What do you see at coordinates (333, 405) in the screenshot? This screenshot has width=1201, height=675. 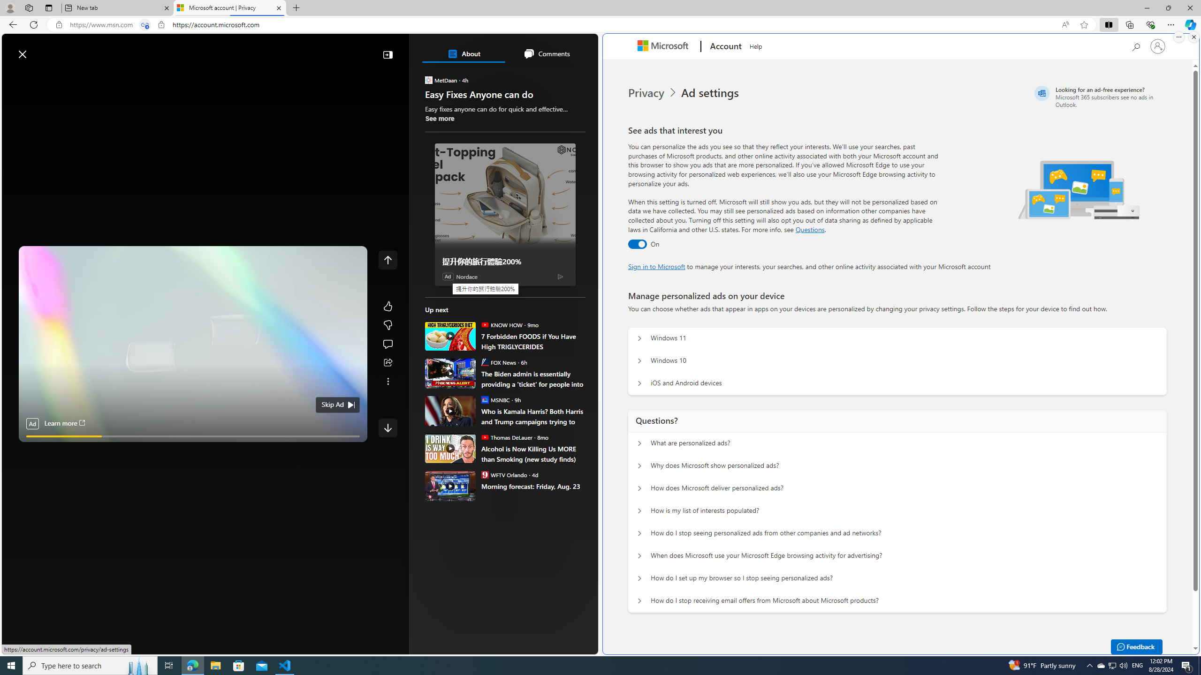 I see `Skip Ad` at bounding box center [333, 405].